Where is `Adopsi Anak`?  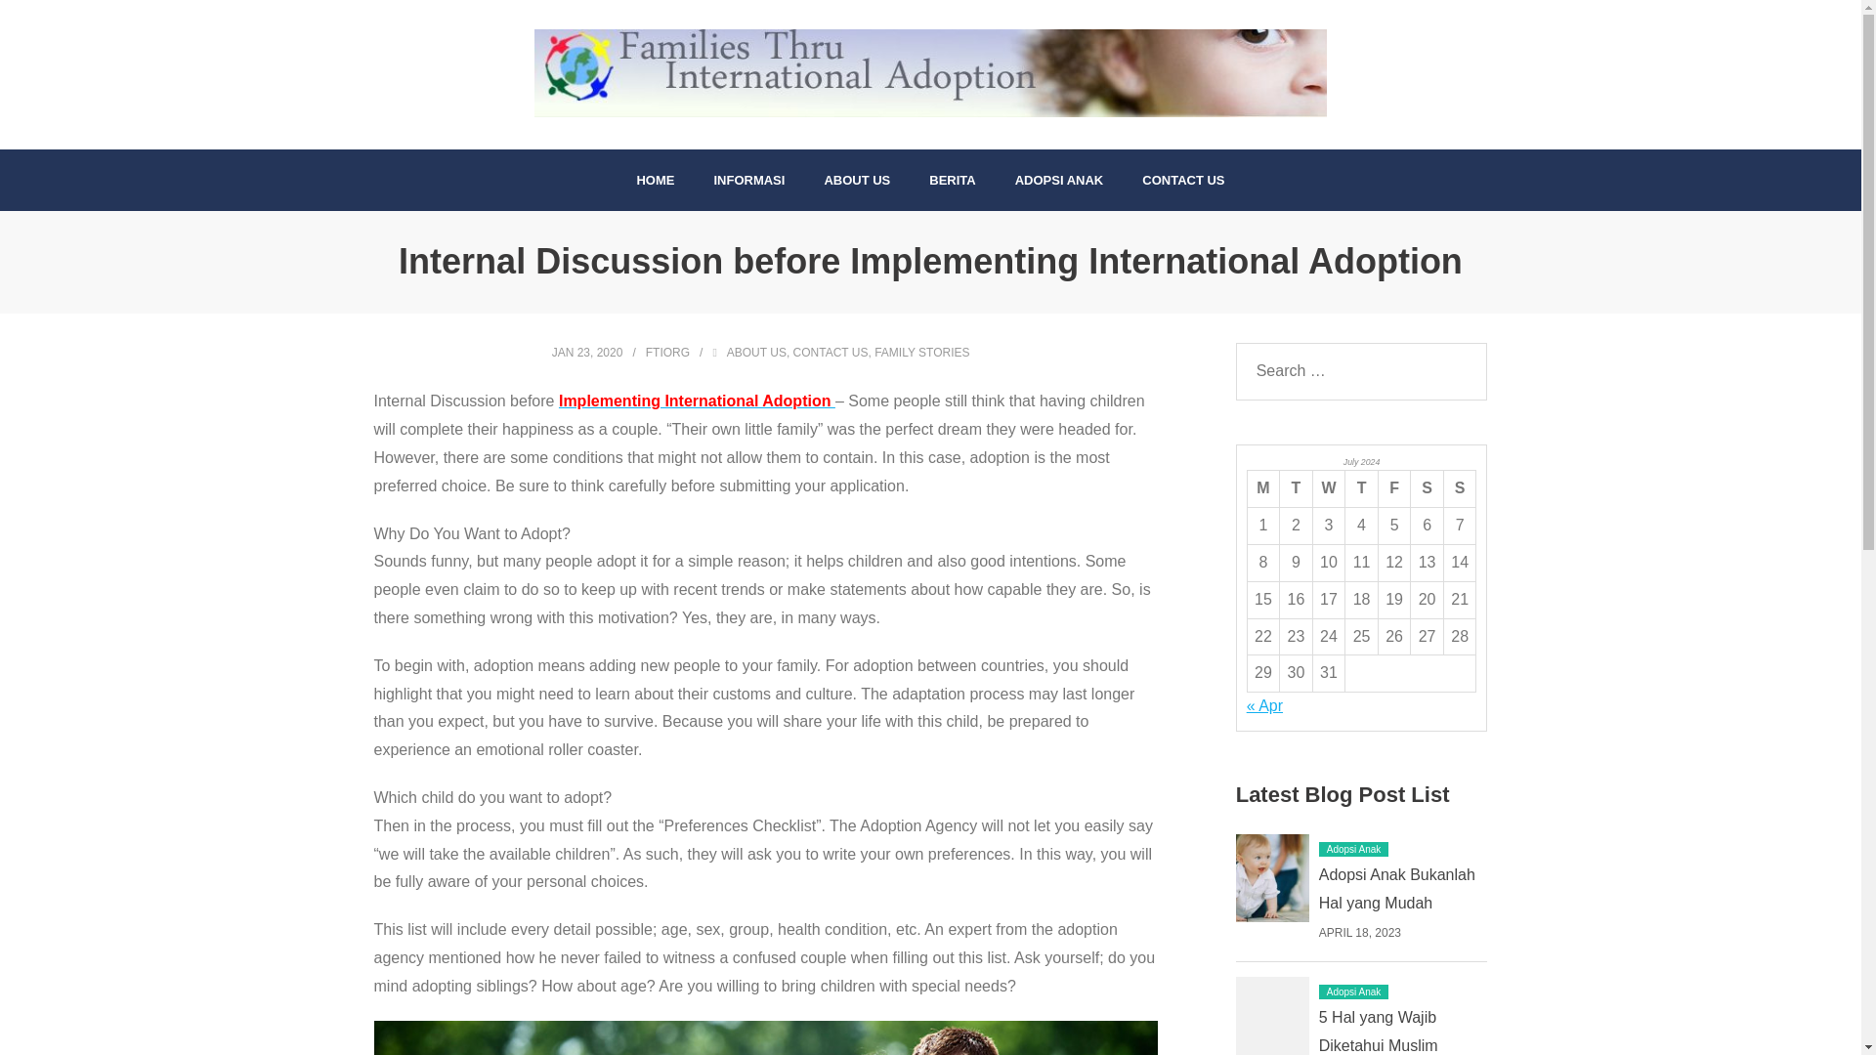
Adopsi Anak is located at coordinates (1354, 991).